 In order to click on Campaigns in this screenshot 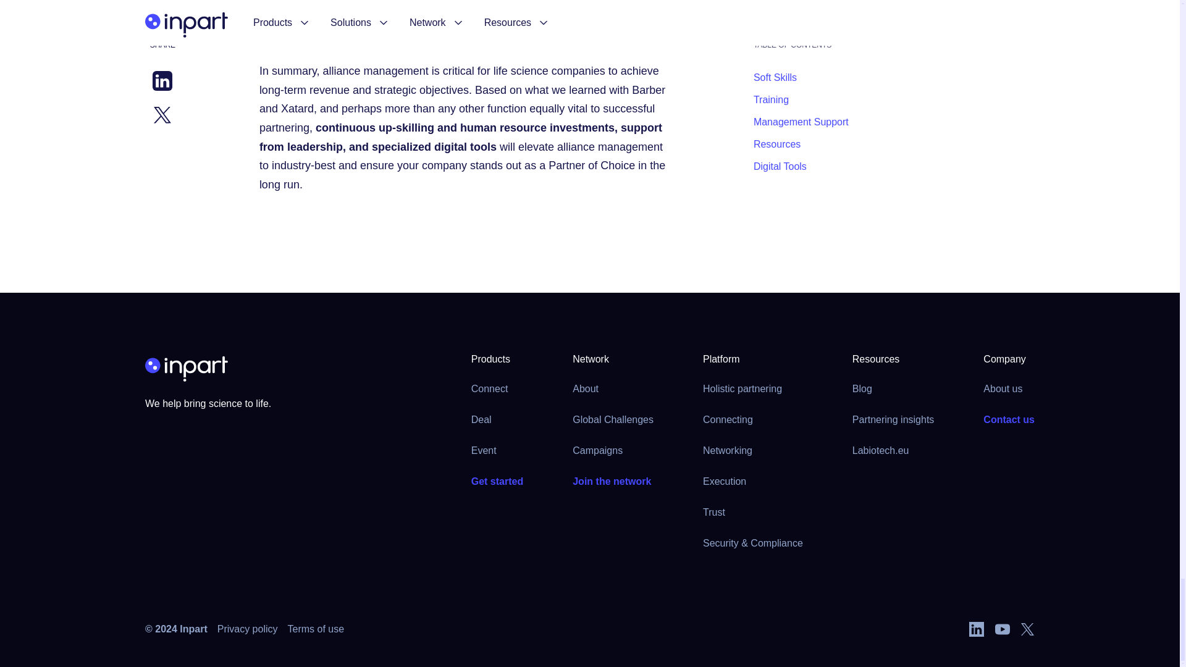, I will do `click(598, 451)`.